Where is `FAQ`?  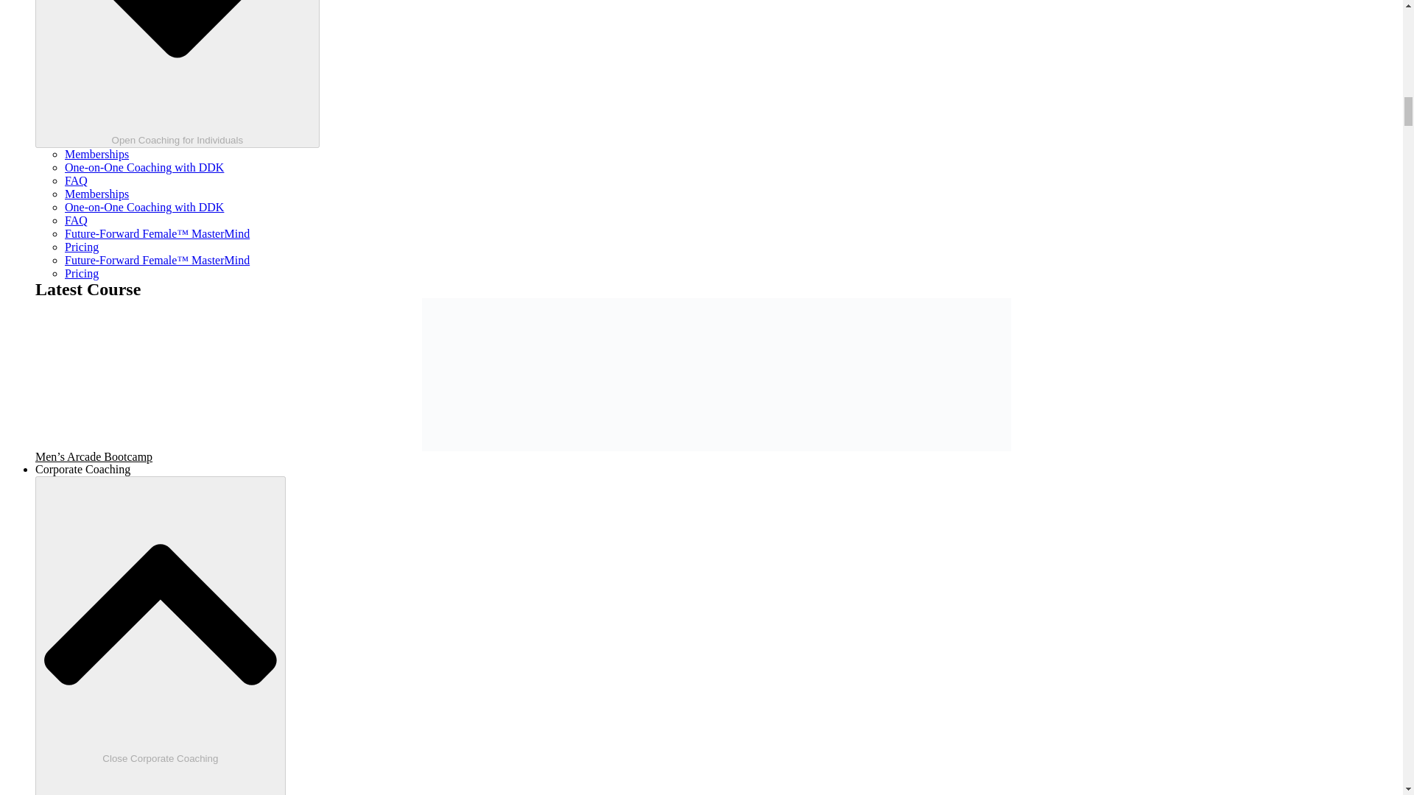
FAQ is located at coordinates (77, 180).